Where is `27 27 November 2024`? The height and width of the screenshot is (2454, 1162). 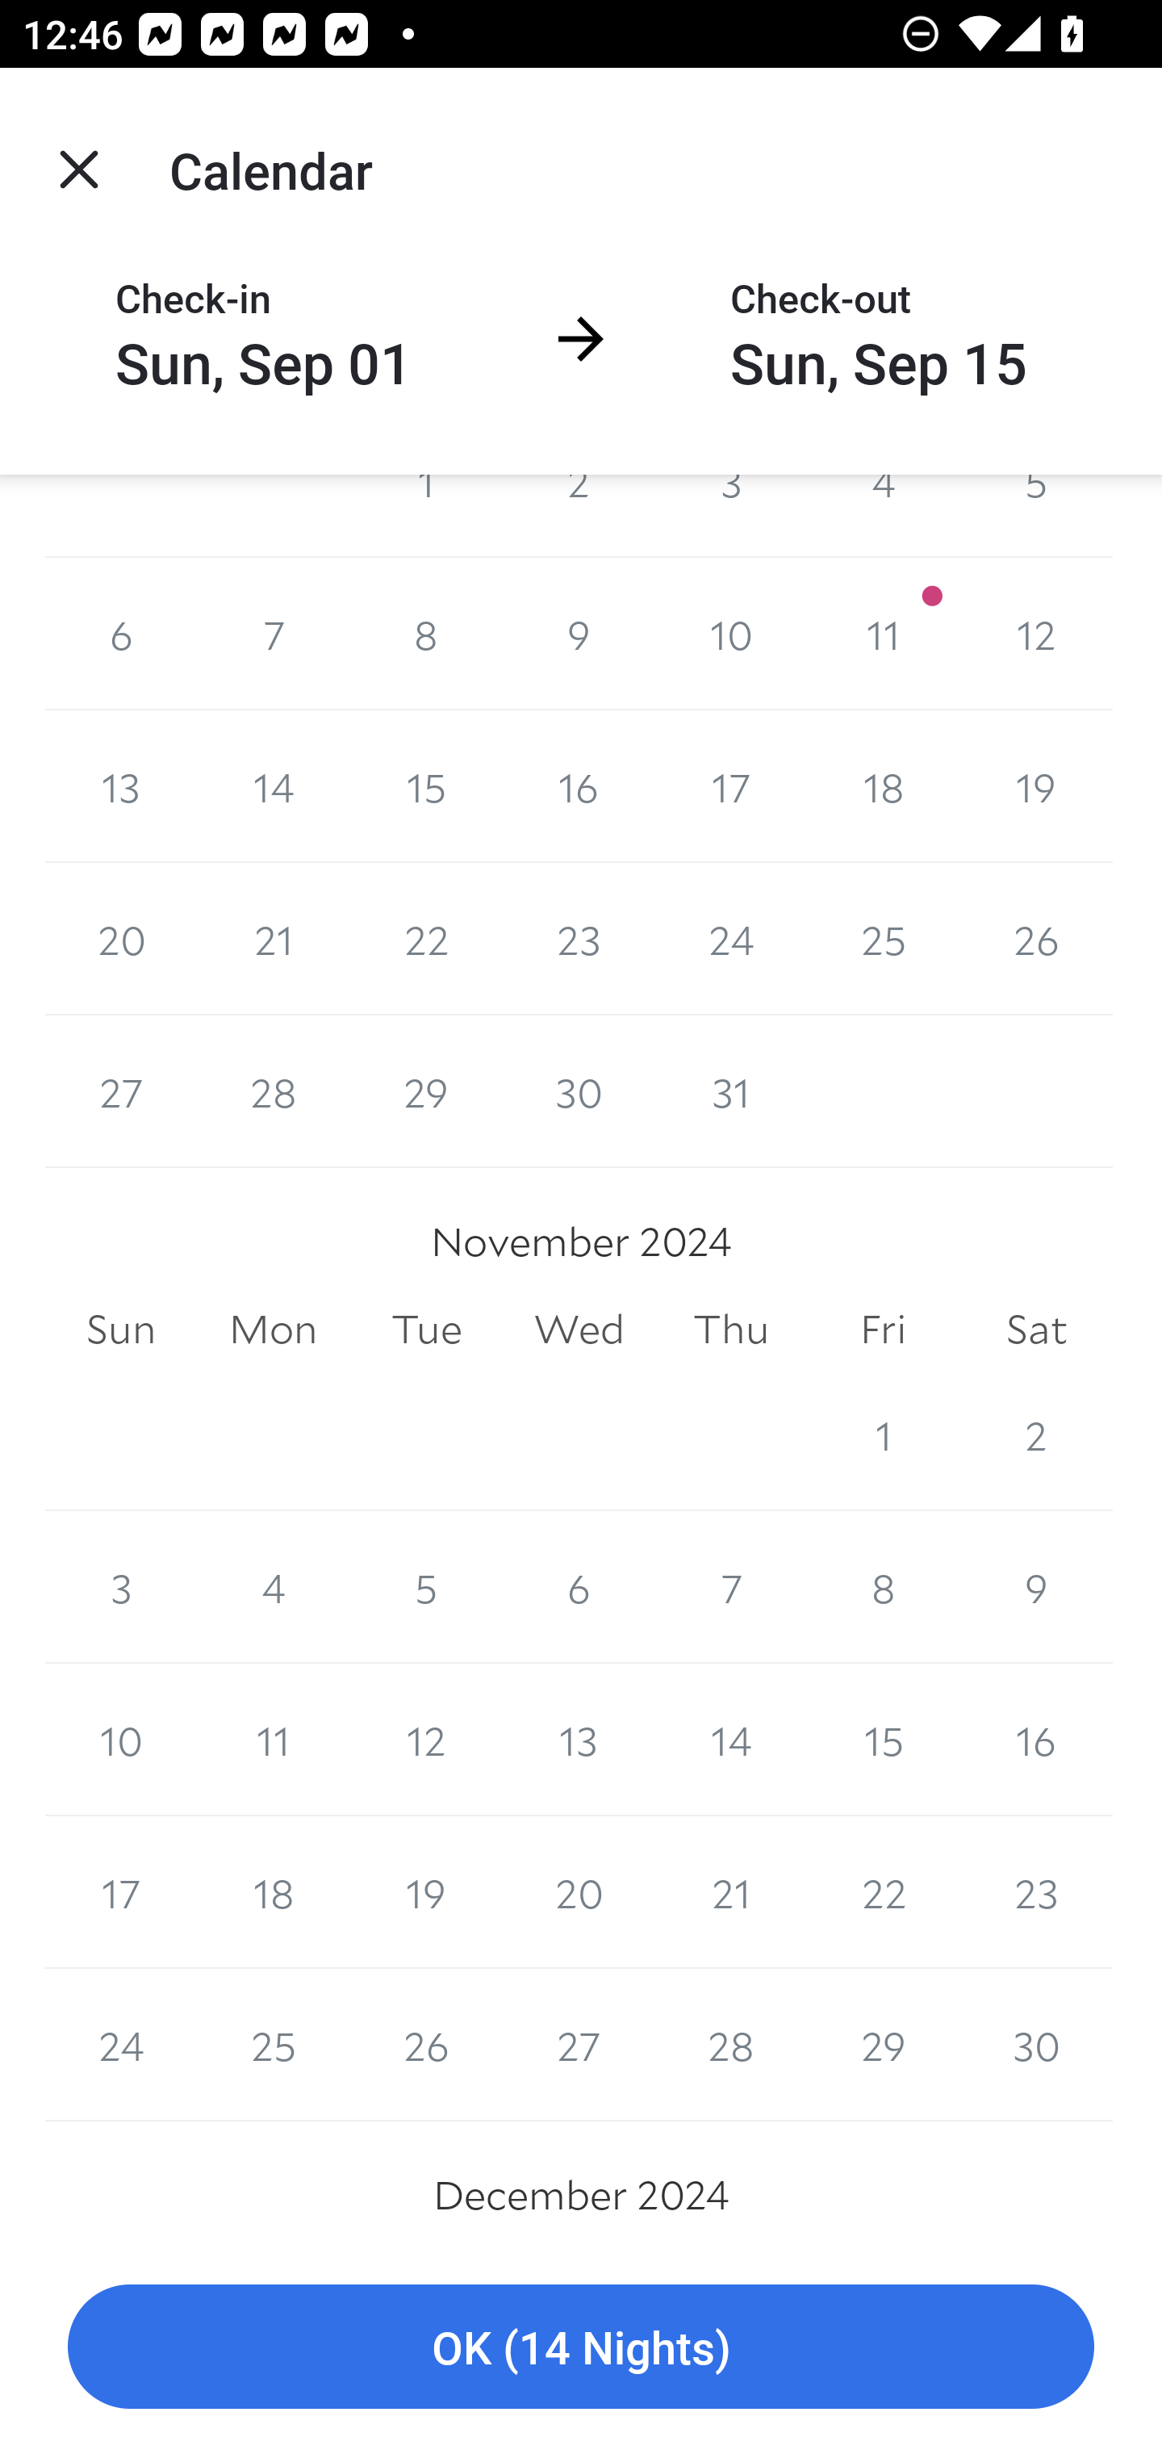 27 27 November 2024 is located at coordinates (579, 2044).